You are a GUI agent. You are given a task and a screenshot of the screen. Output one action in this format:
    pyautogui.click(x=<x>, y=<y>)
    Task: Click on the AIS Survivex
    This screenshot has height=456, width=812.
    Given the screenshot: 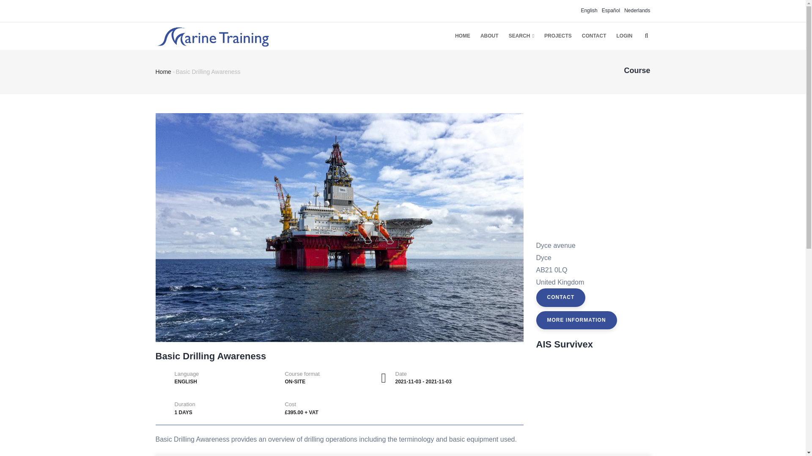 What is the action you would take?
    pyautogui.click(x=565, y=345)
    